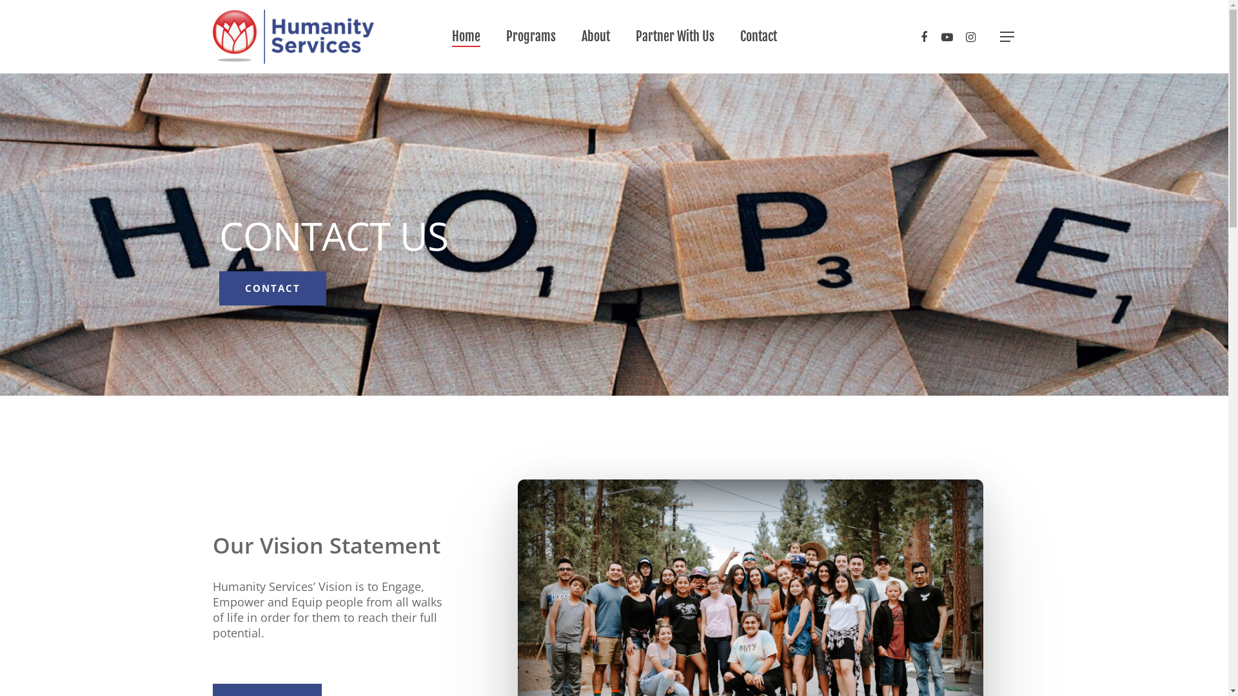 The width and height of the screenshot is (1238, 696). I want to click on Partner With Us, so click(675, 37).